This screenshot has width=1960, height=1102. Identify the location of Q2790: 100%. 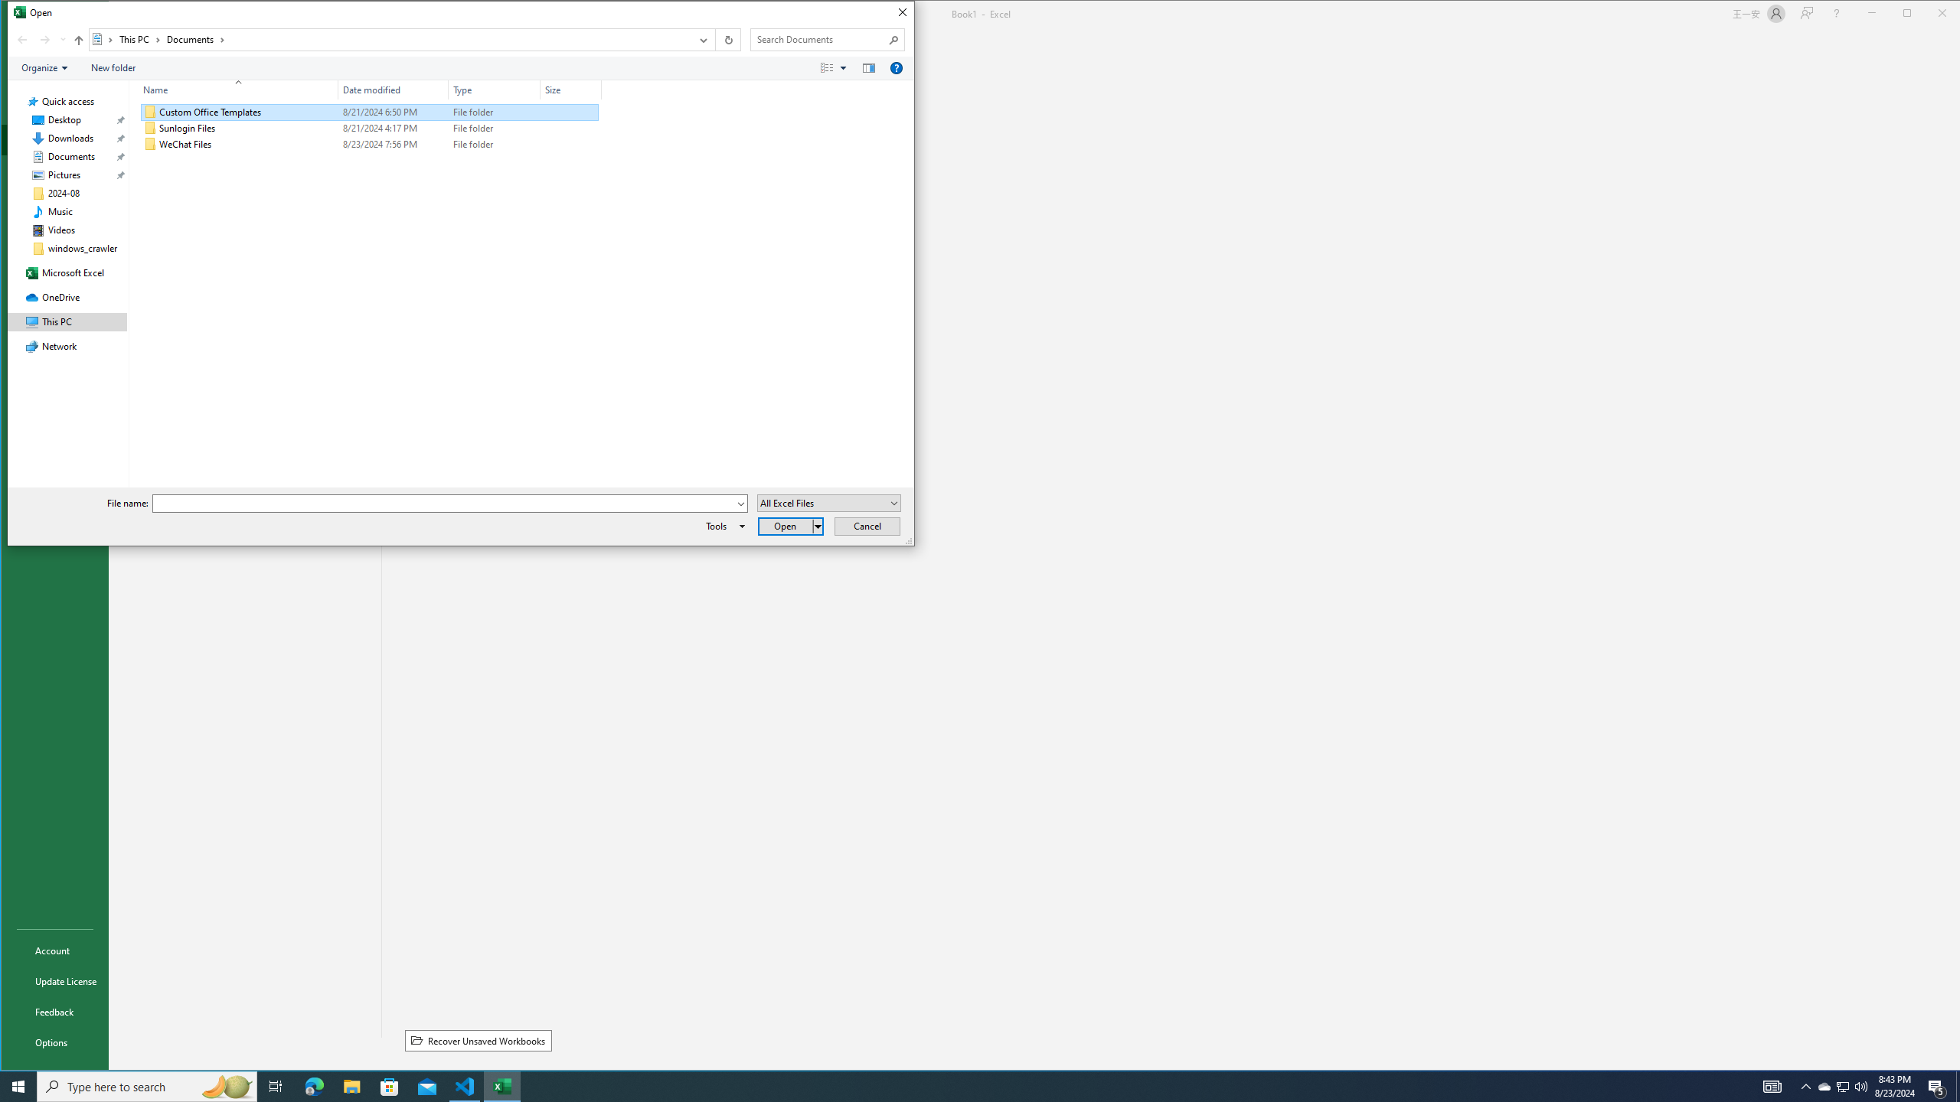
(63, 40).